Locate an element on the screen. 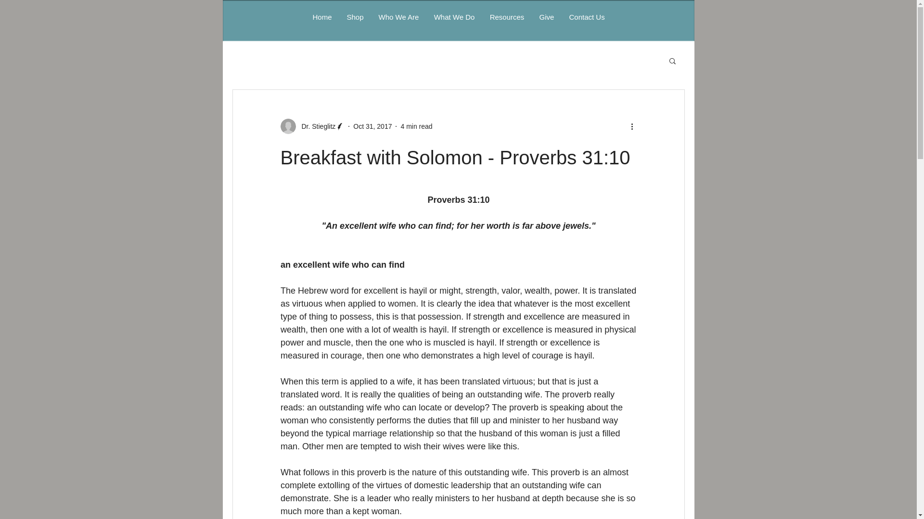 The height and width of the screenshot is (519, 924). Shop is located at coordinates (354, 17).